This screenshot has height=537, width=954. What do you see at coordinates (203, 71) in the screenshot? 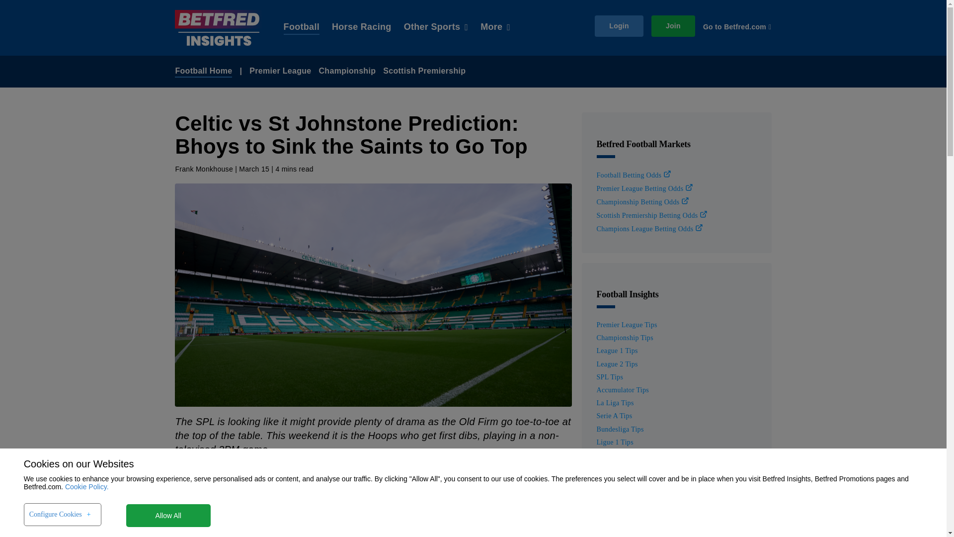
I see `Football Home` at bounding box center [203, 71].